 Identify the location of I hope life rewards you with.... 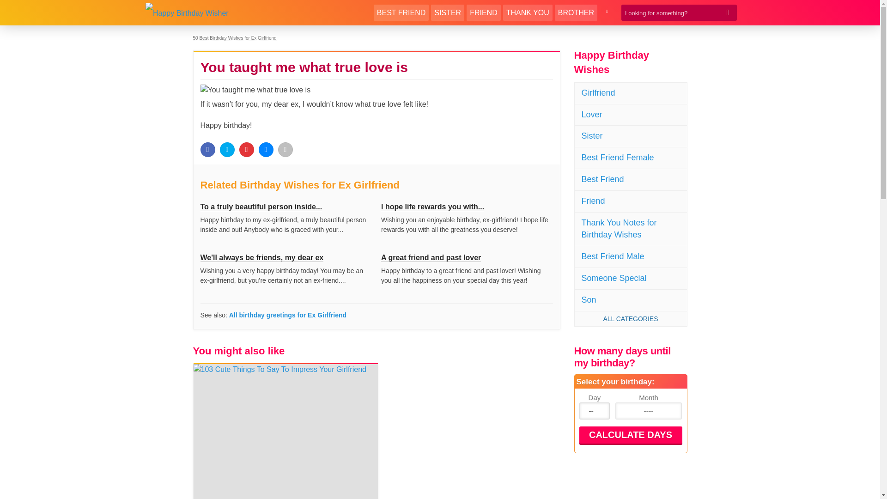
(432, 207).